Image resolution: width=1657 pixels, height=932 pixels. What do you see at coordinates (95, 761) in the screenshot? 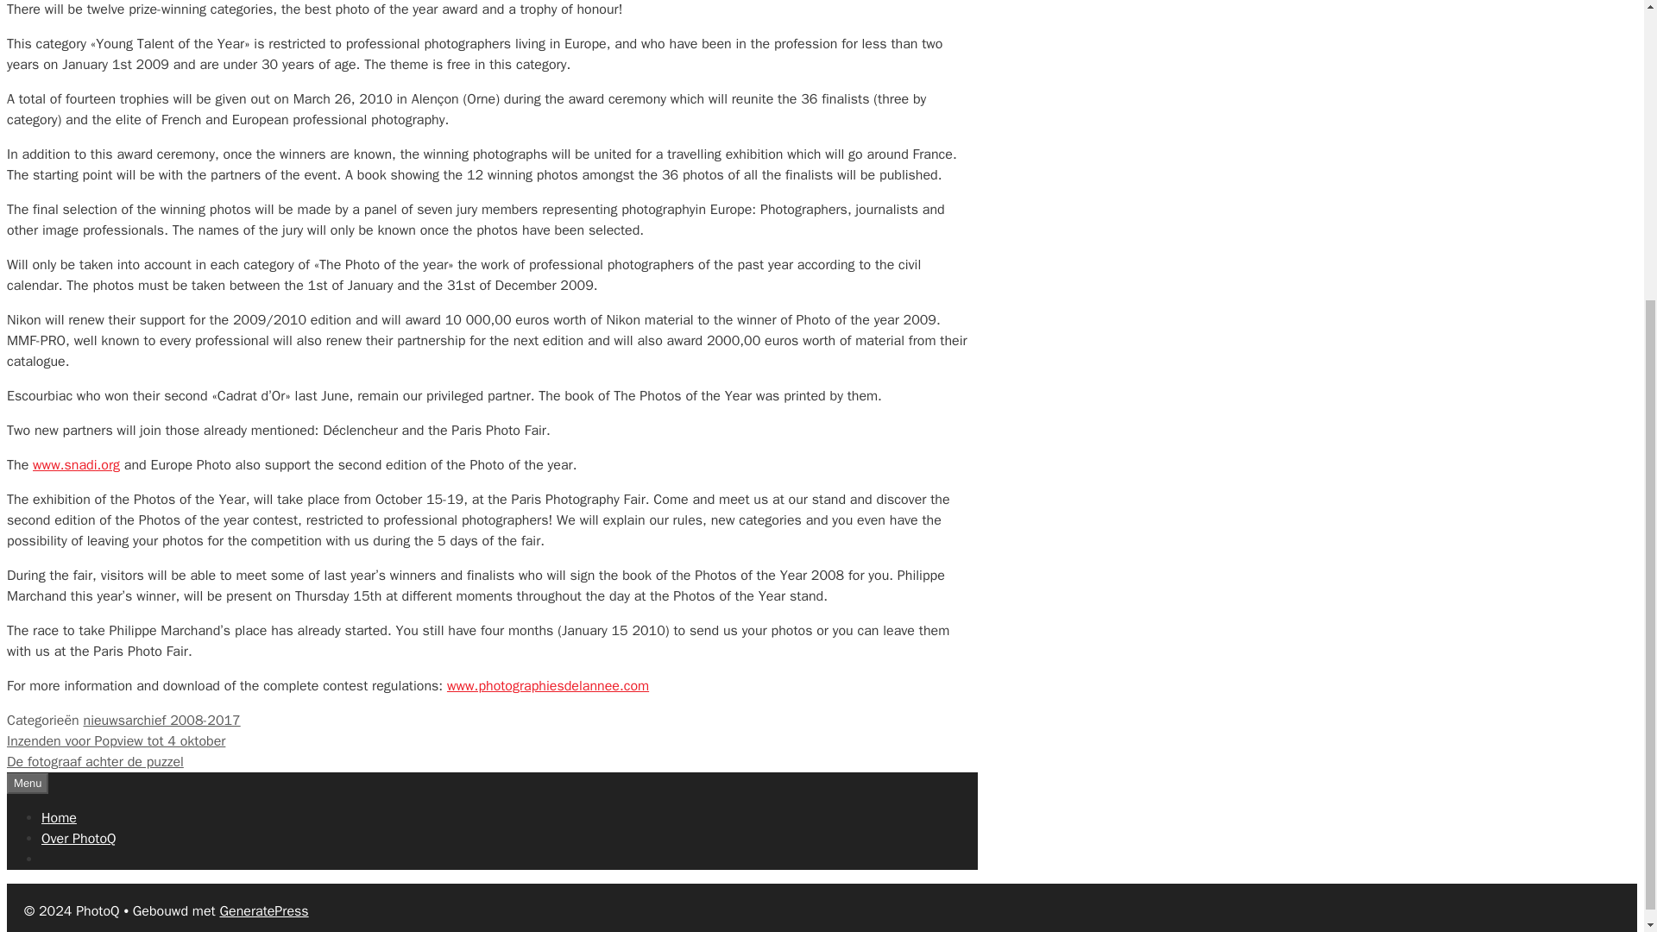
I see `De fotograaf achter de puzzel` at bounding box center [95, 761].